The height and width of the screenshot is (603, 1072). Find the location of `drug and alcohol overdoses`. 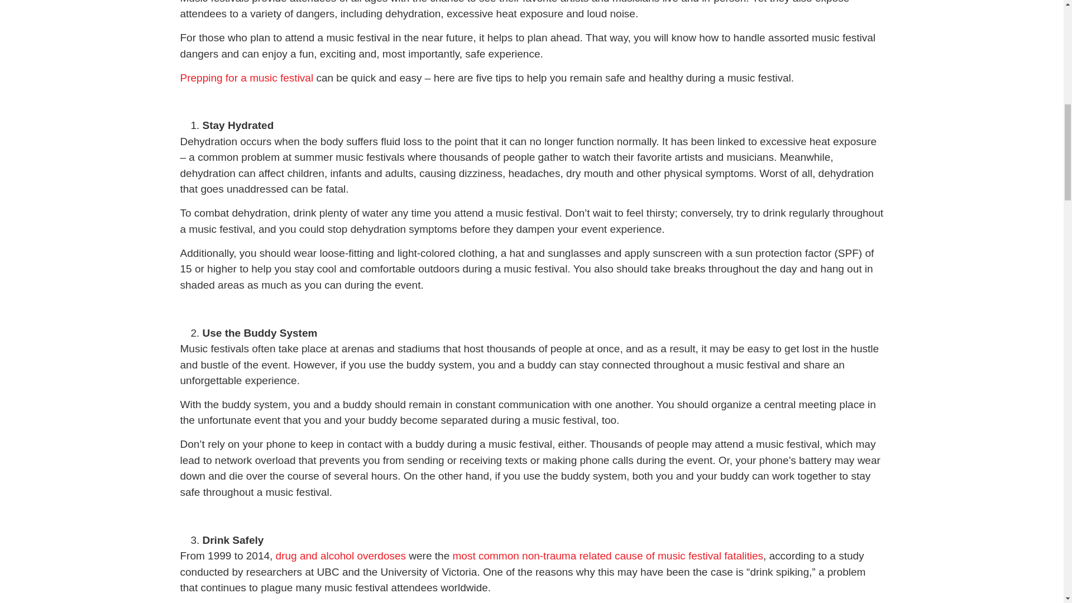

drug and alcohol overdoses is located at coordinates (341, 555).